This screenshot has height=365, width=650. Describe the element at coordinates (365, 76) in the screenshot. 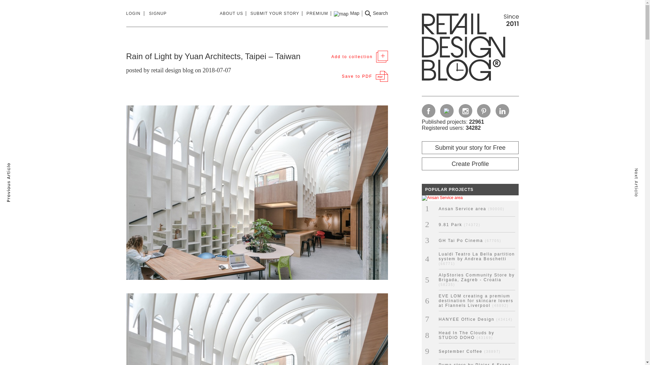

I see `Save this article to PDF` at that location.